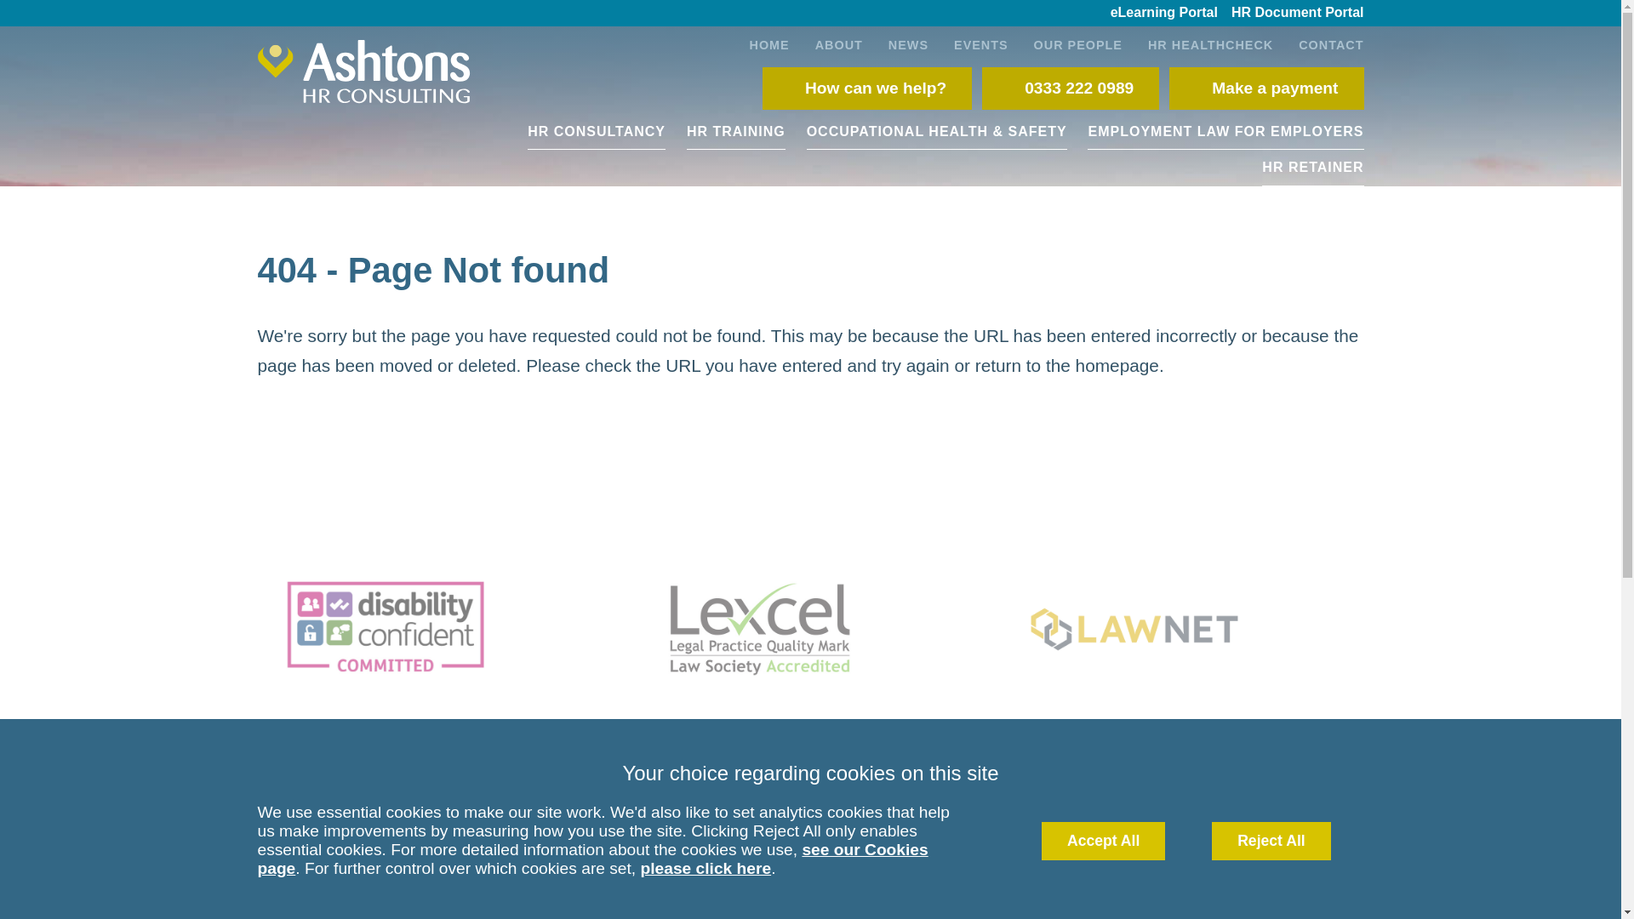 Image resolution: width=1634 pixels, height=919 pixels. What do you see at coordinates (596, 131) in the screenshot?
I see `HR CONSULTANCY` at bounding box center [596, 131].